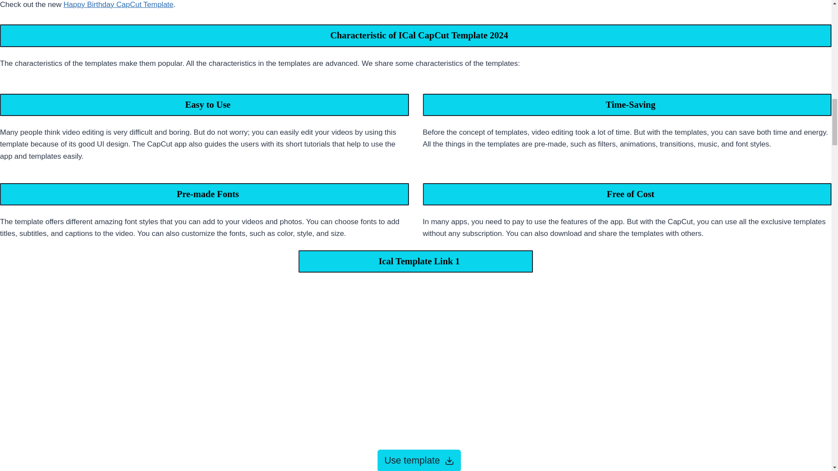  Describe the element at coordinates (416, 359) in the screenshot. I see `made the beautiful video with ical CapCut template` at that location.